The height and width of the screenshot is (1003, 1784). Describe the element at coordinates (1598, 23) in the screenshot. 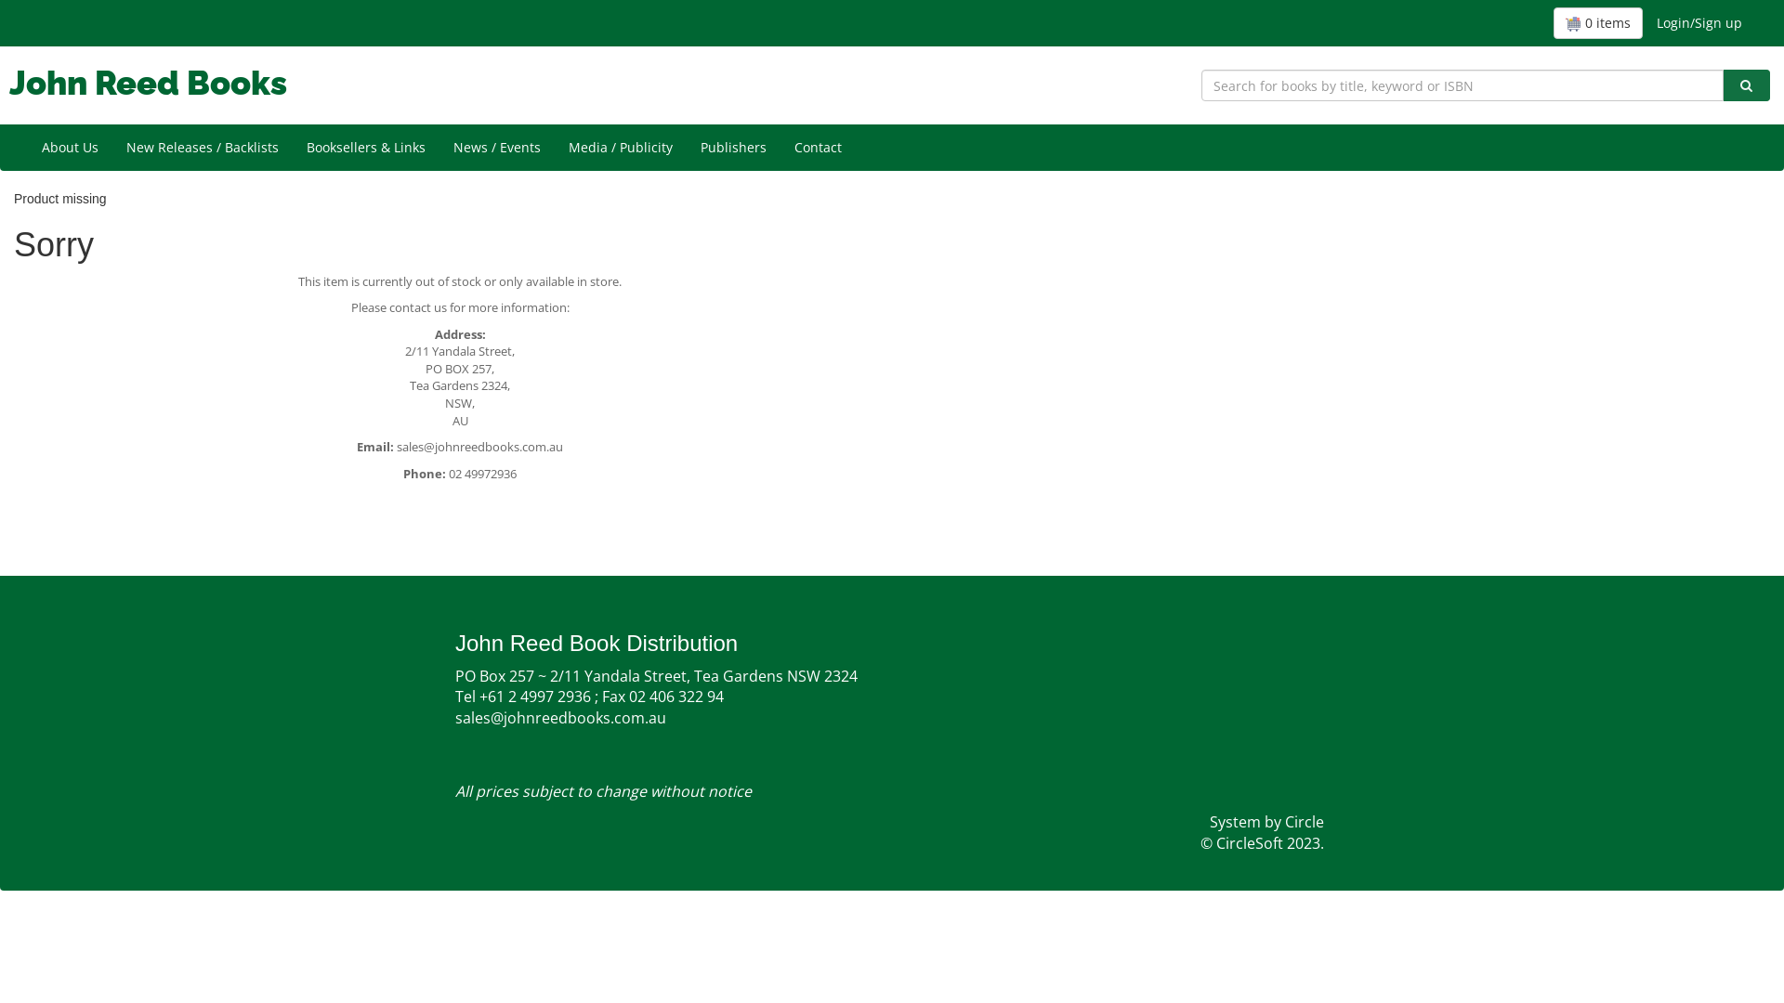

I see `0 items` at that location.